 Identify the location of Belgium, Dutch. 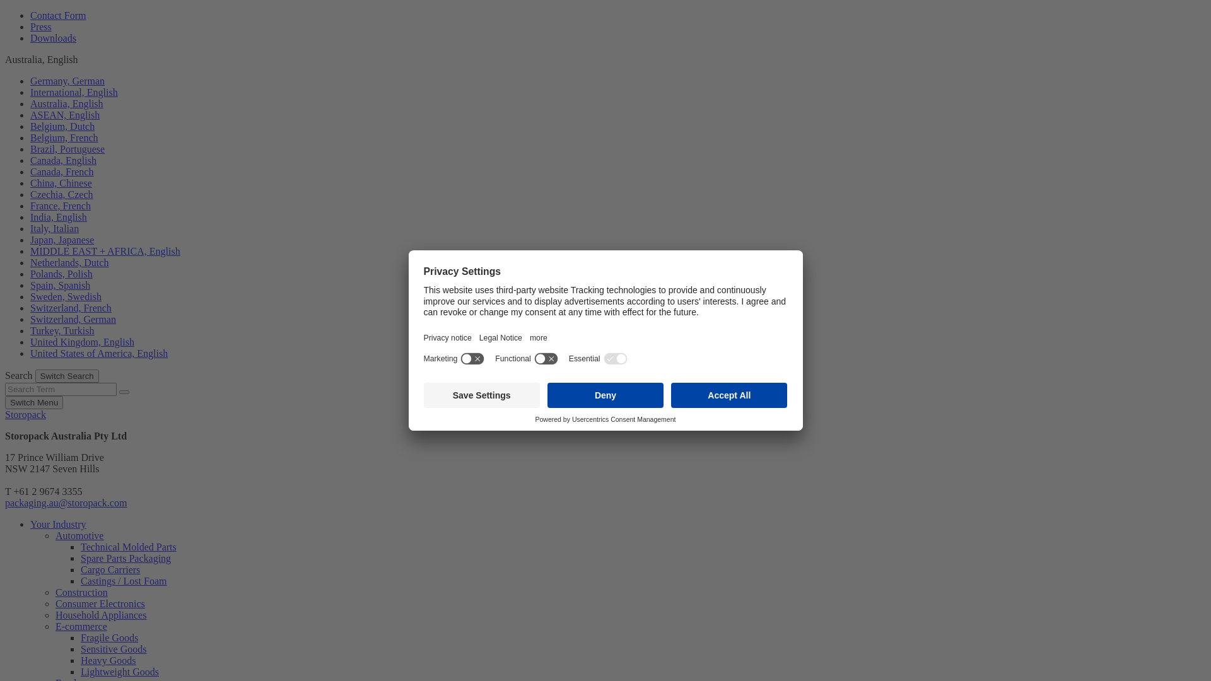
(62, 126).